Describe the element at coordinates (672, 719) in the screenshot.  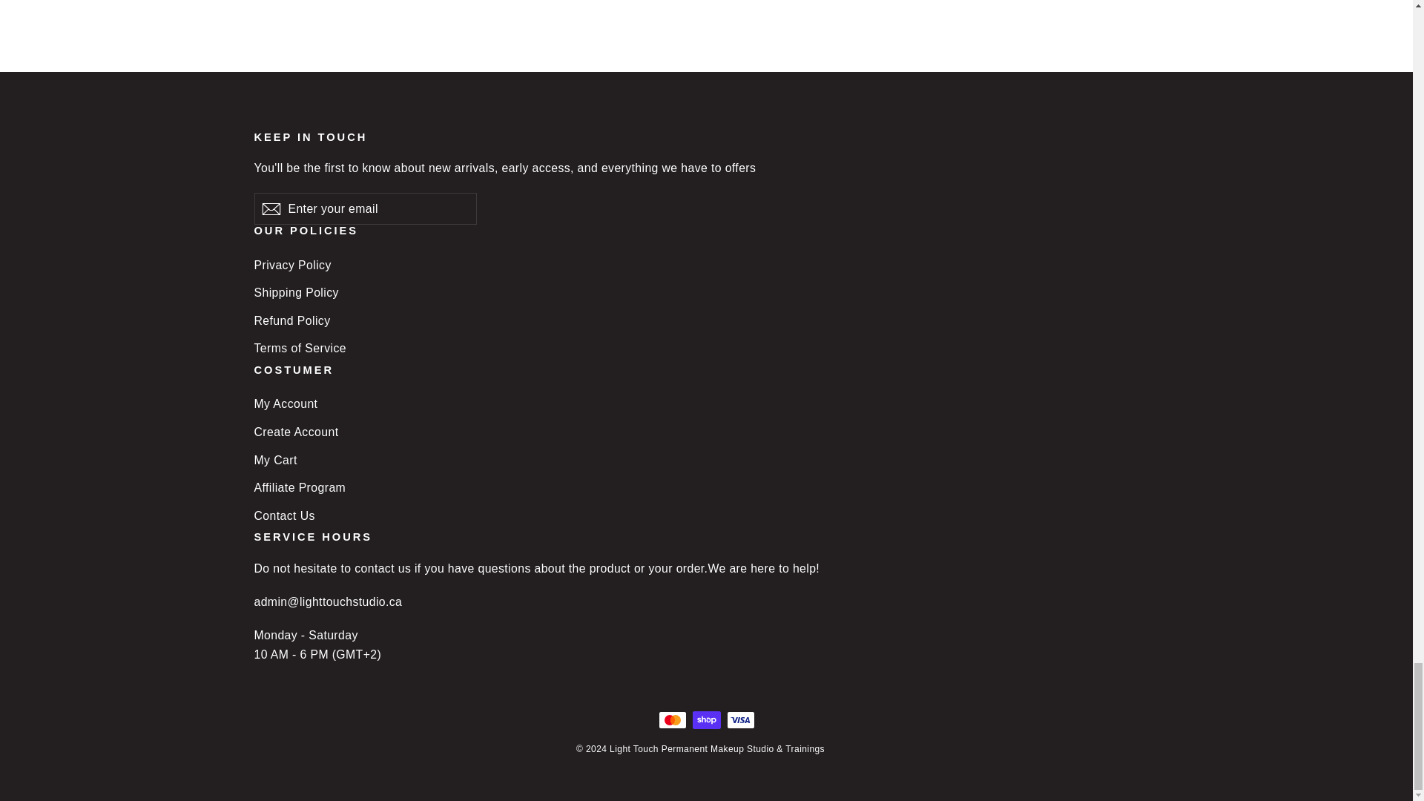
I see `Mastercard` at that location.